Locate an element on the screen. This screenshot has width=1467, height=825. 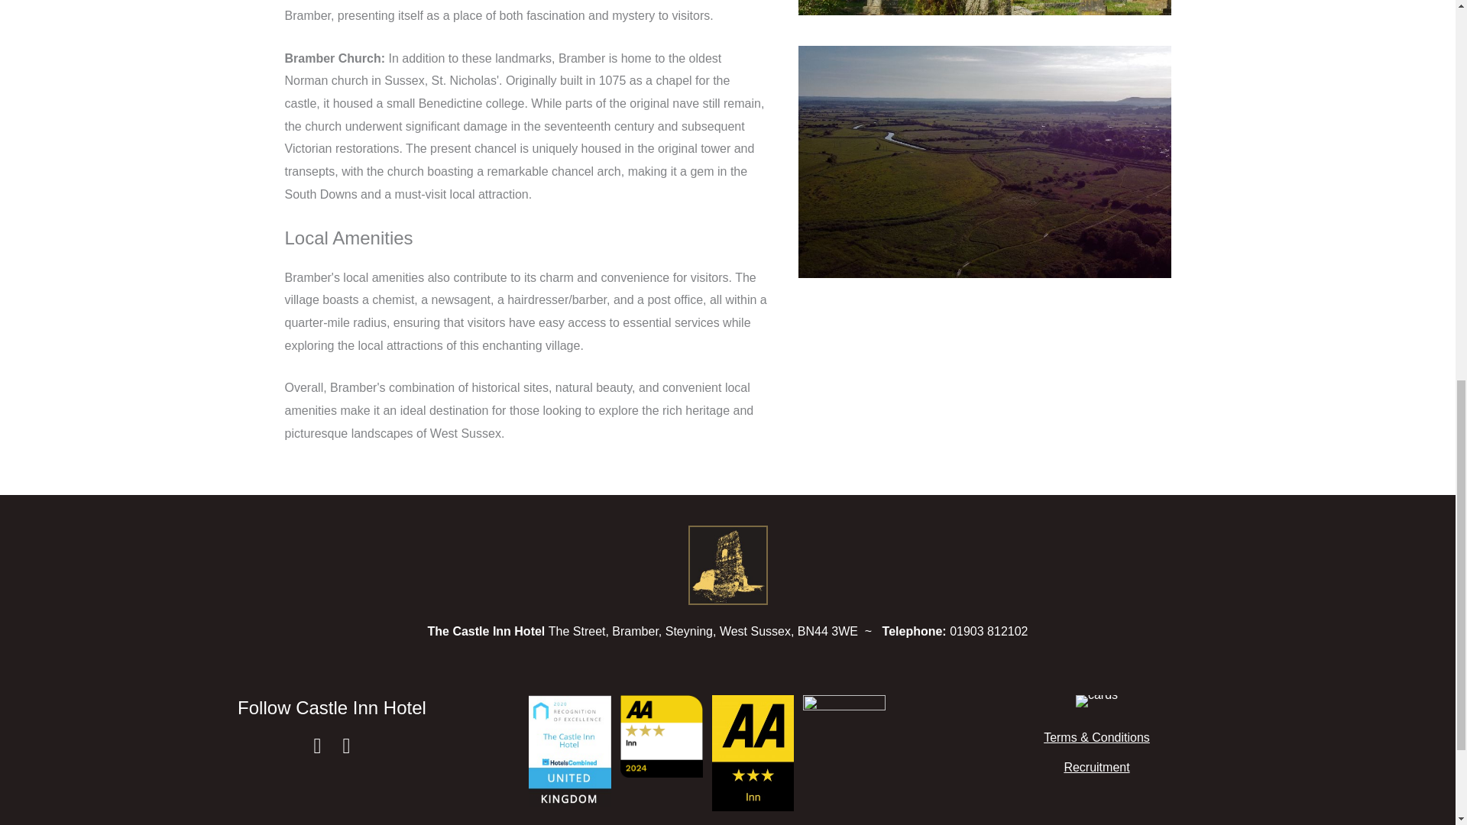
01903 812102 is located at coordinates (989, 631).